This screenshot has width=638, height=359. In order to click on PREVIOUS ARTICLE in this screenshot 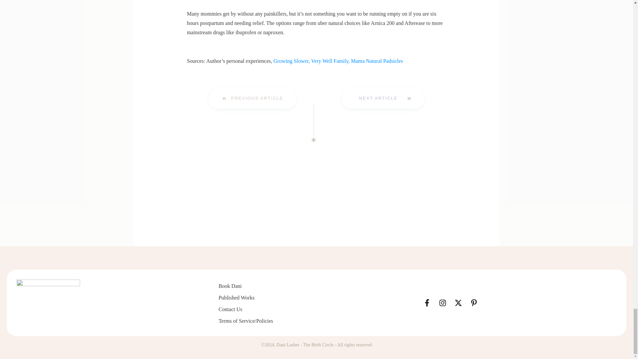, I will do `click(253, 98)`.